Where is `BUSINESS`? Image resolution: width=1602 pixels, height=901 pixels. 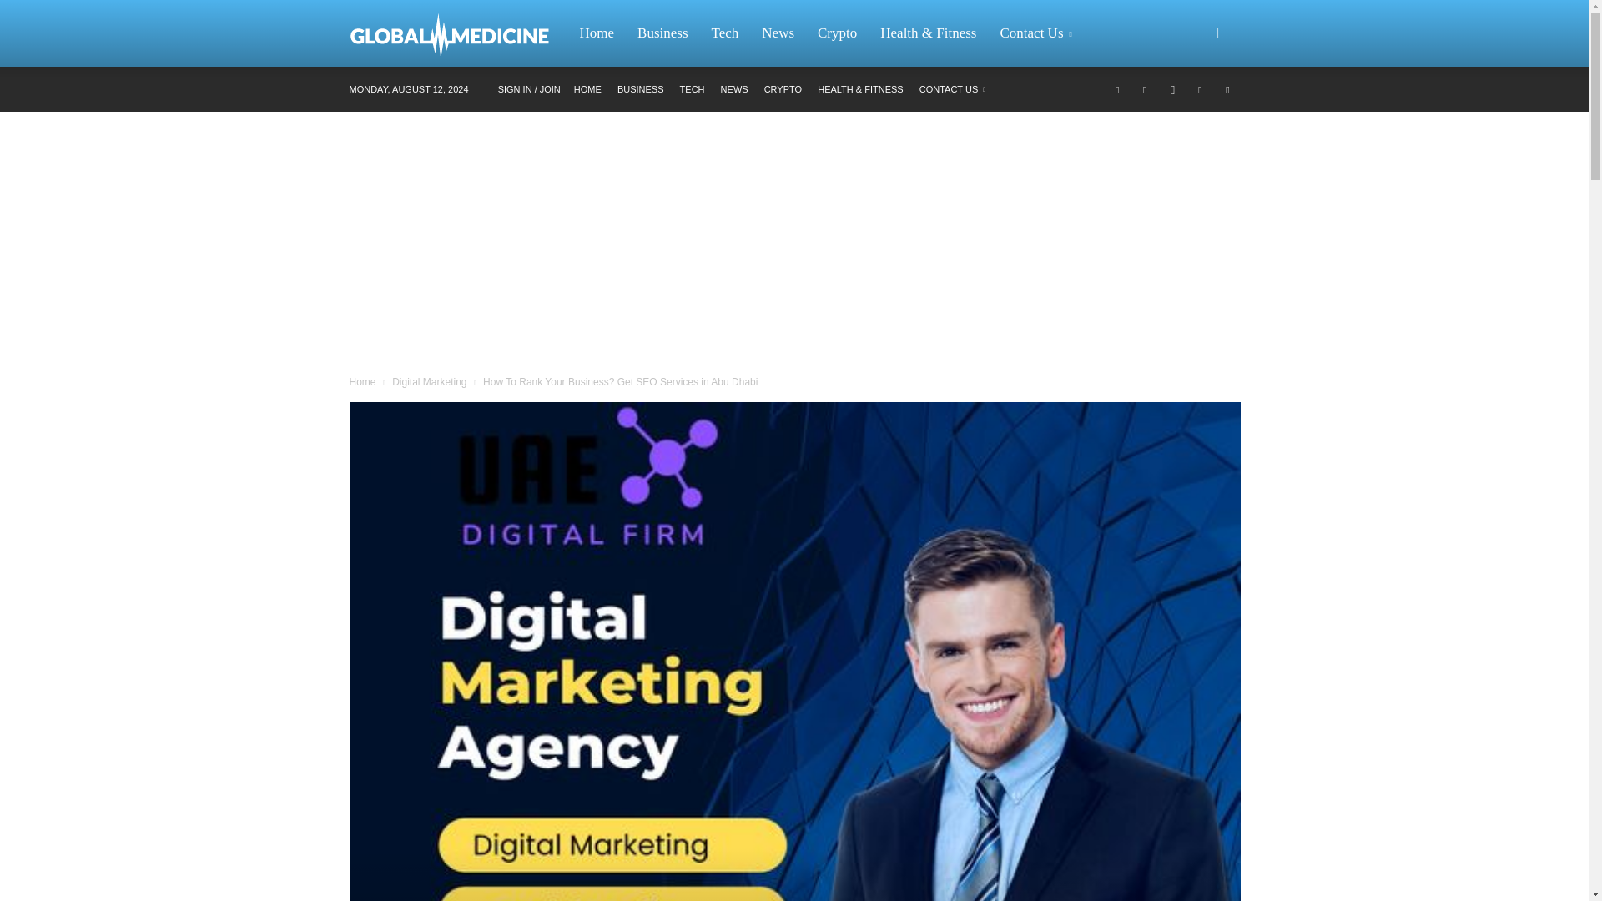 BUSINESS is located at coordinates (641, 89).